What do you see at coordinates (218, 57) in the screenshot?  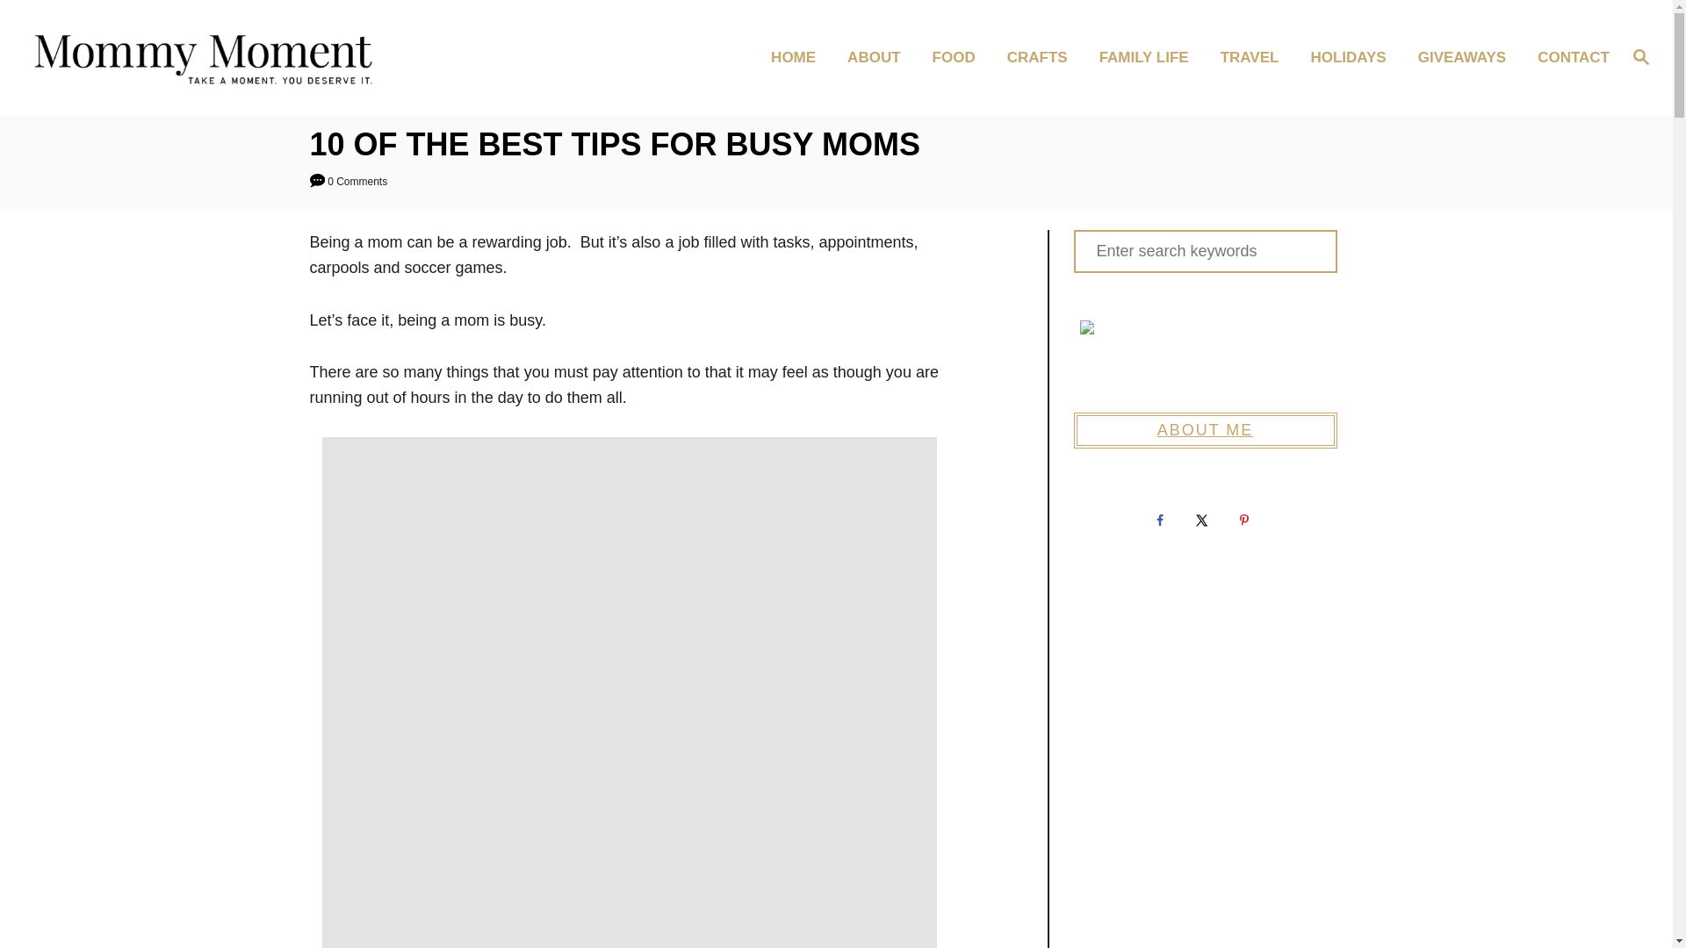 I see `Mommy Moment` at bounding box center [218, 57].